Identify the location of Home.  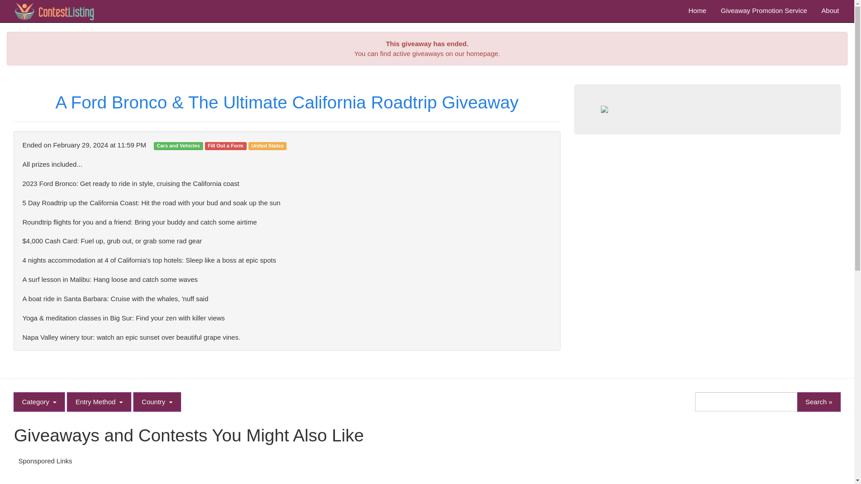
(697, 11).